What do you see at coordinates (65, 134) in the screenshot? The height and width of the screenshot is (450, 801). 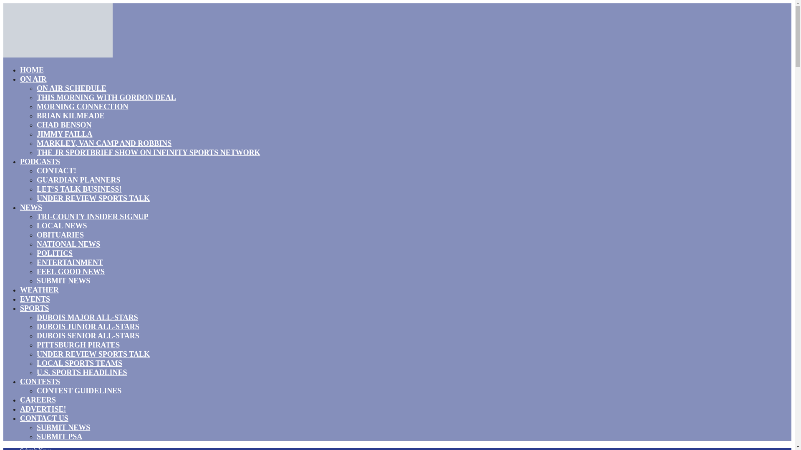 I see `JIMMY FAILLA` at bounding box center [65, 134].